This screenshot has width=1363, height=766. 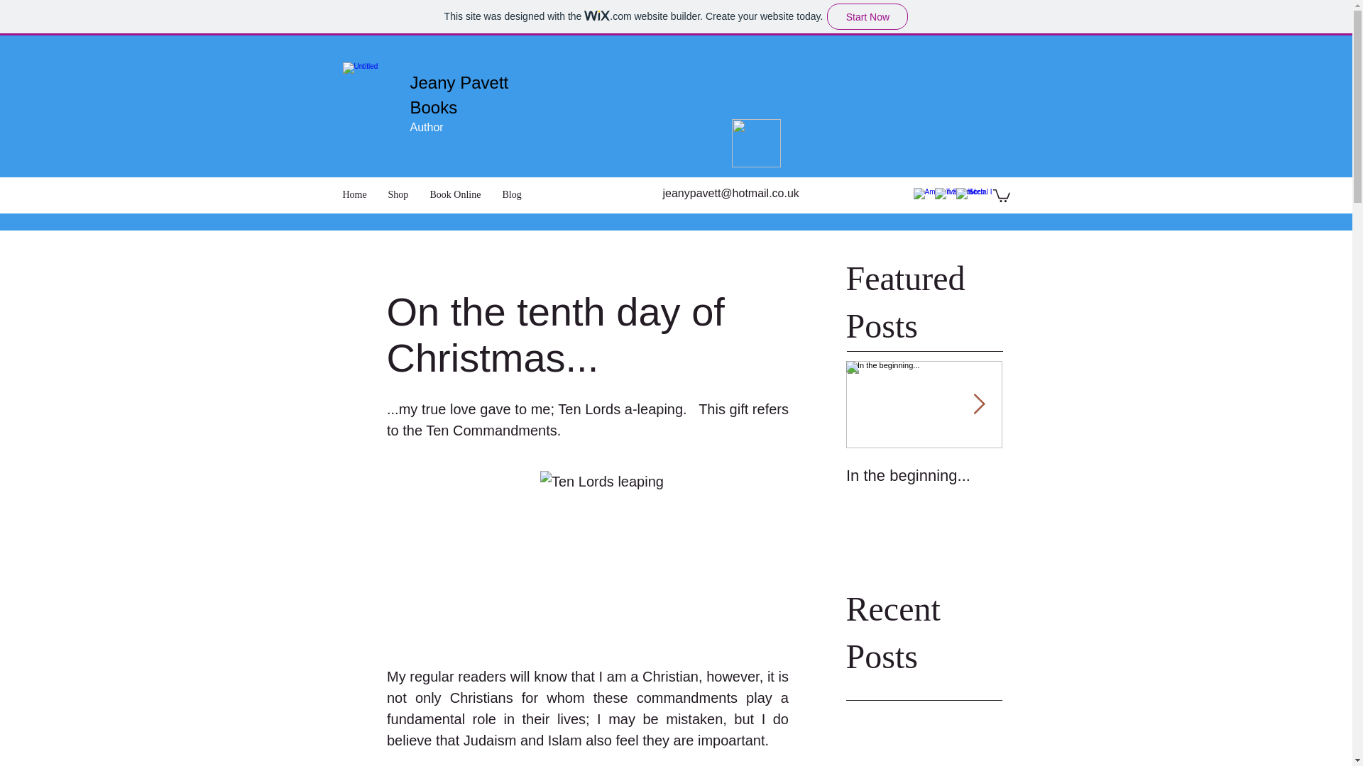 I want to click on In the beginning..., so click(x=924, y=475).